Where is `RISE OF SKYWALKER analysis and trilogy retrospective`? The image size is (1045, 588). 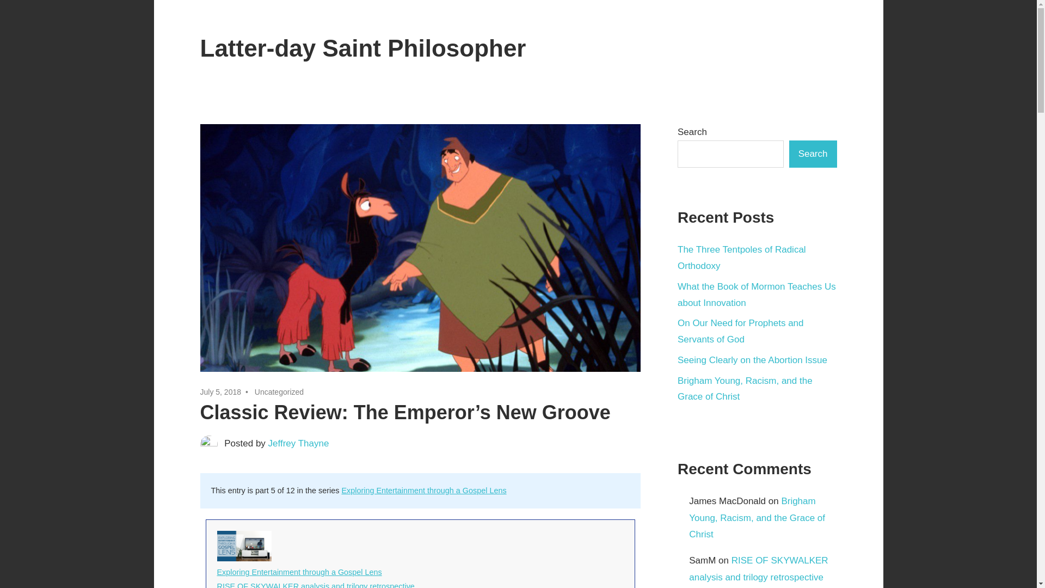 RISE OF SKYWALKER analysis and trilogy retrospective is located at coordinates (315, 585).